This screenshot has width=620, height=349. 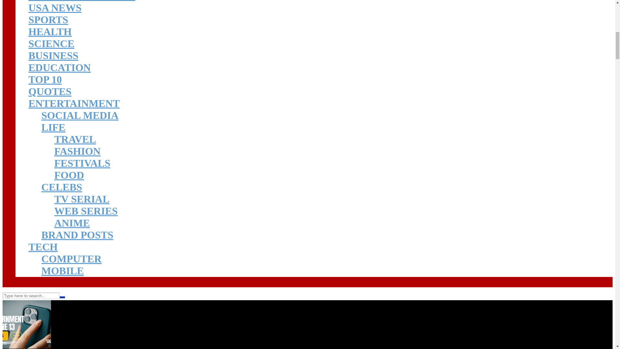 What do you see at coordinates (77, 151) in the screenshot?
I see `FASHION` at bounding box center [77, 151].